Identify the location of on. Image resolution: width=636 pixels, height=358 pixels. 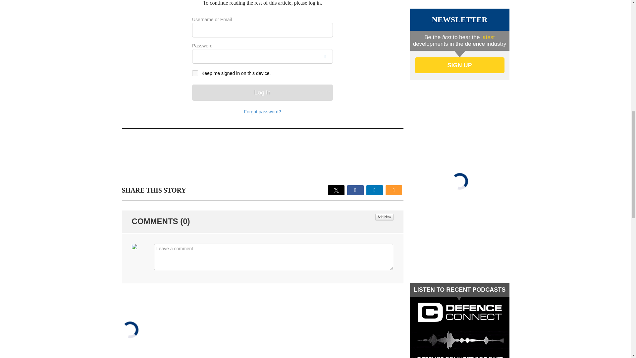
(195, 73).